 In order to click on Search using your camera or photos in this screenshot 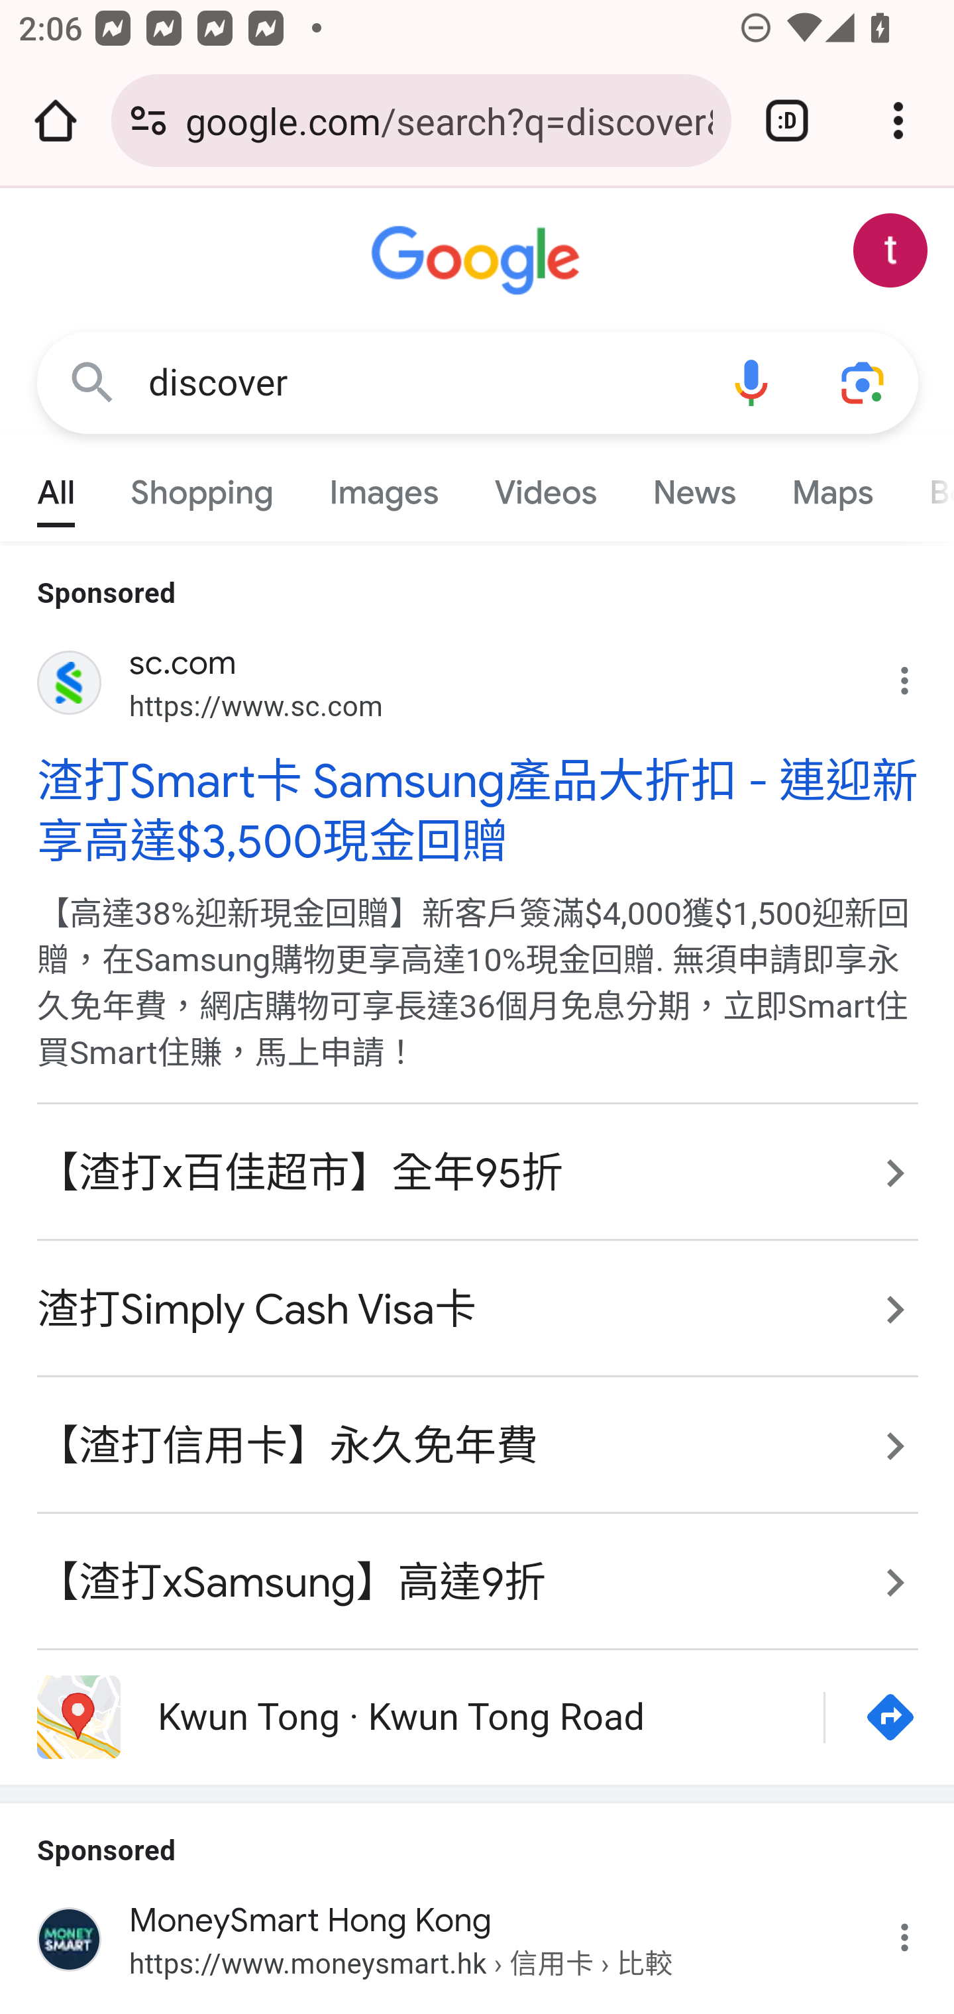, I will do `click(864, 382)`.